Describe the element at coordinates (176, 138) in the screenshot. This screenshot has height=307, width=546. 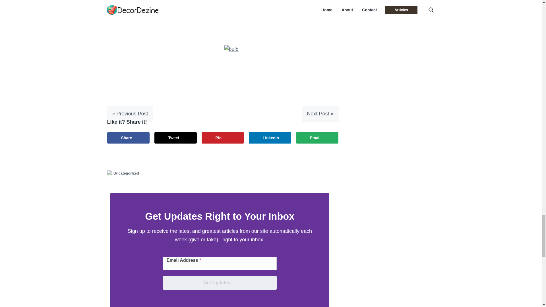
I see `Share on X` at that location.